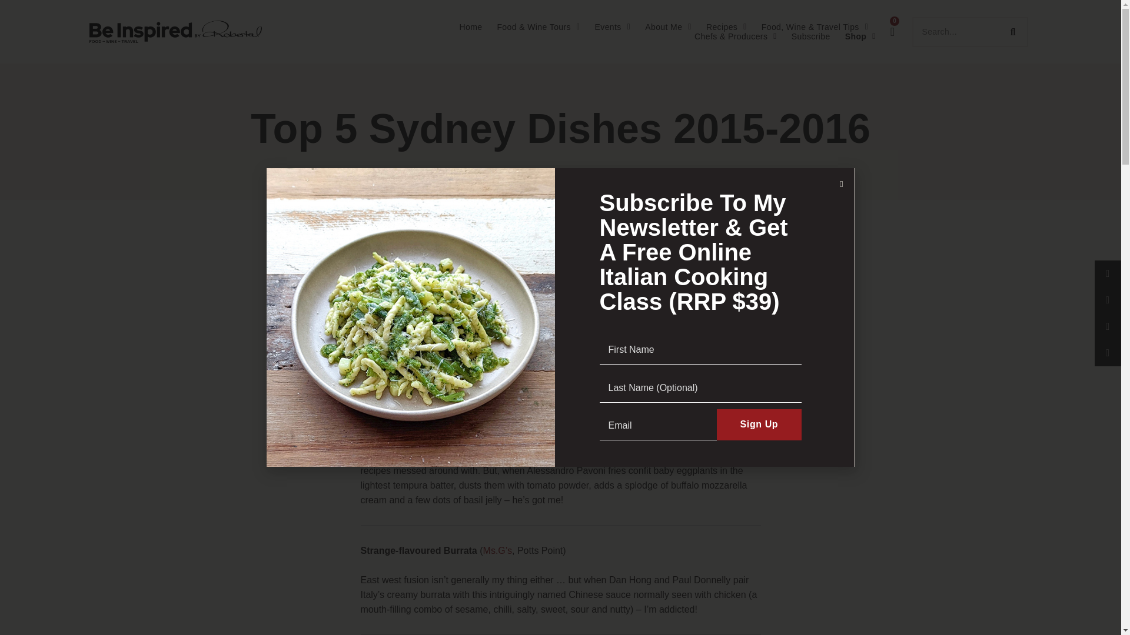 Image resolution: width=1130 pixels, height=635 pixels. Describe the element at coordinates (759, 425) in the screenshot. I see `Sign up` at that location.